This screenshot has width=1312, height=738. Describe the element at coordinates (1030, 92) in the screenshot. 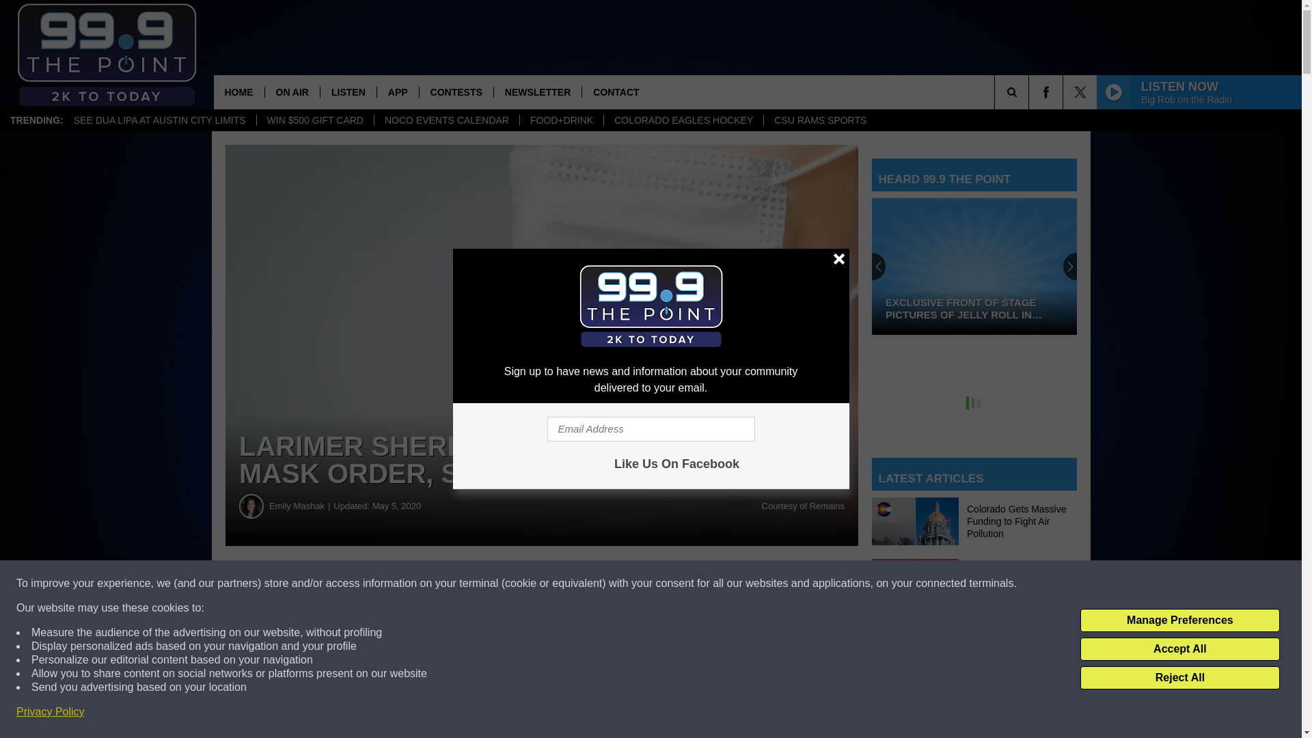

I see `SEARCH` at that location.